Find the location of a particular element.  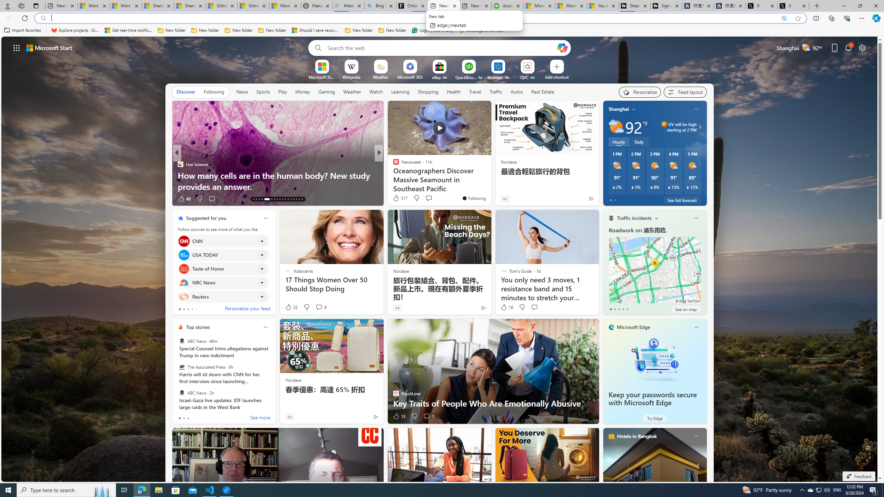

Click to follow source Taste of Home is located at coordinates (223, 269).